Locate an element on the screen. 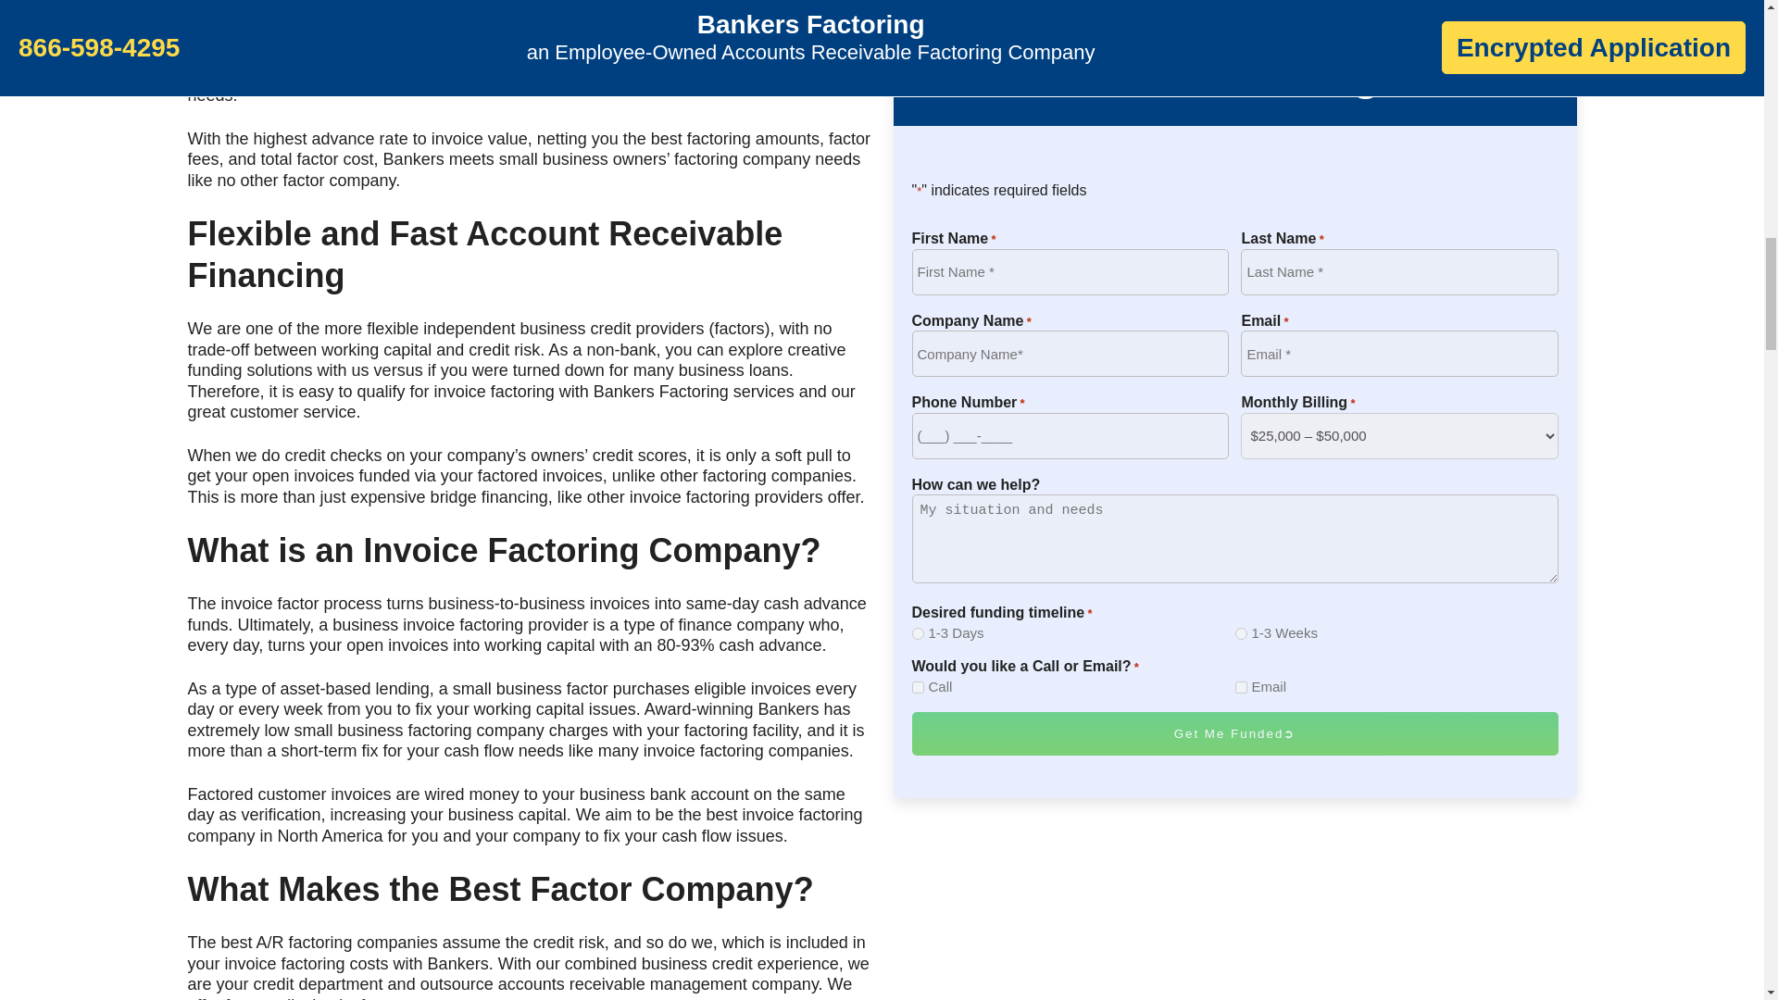 Image resolution: width=1778 pixels, height=1000 pixels. 1-3 Days is located at coordinates (917, 135).